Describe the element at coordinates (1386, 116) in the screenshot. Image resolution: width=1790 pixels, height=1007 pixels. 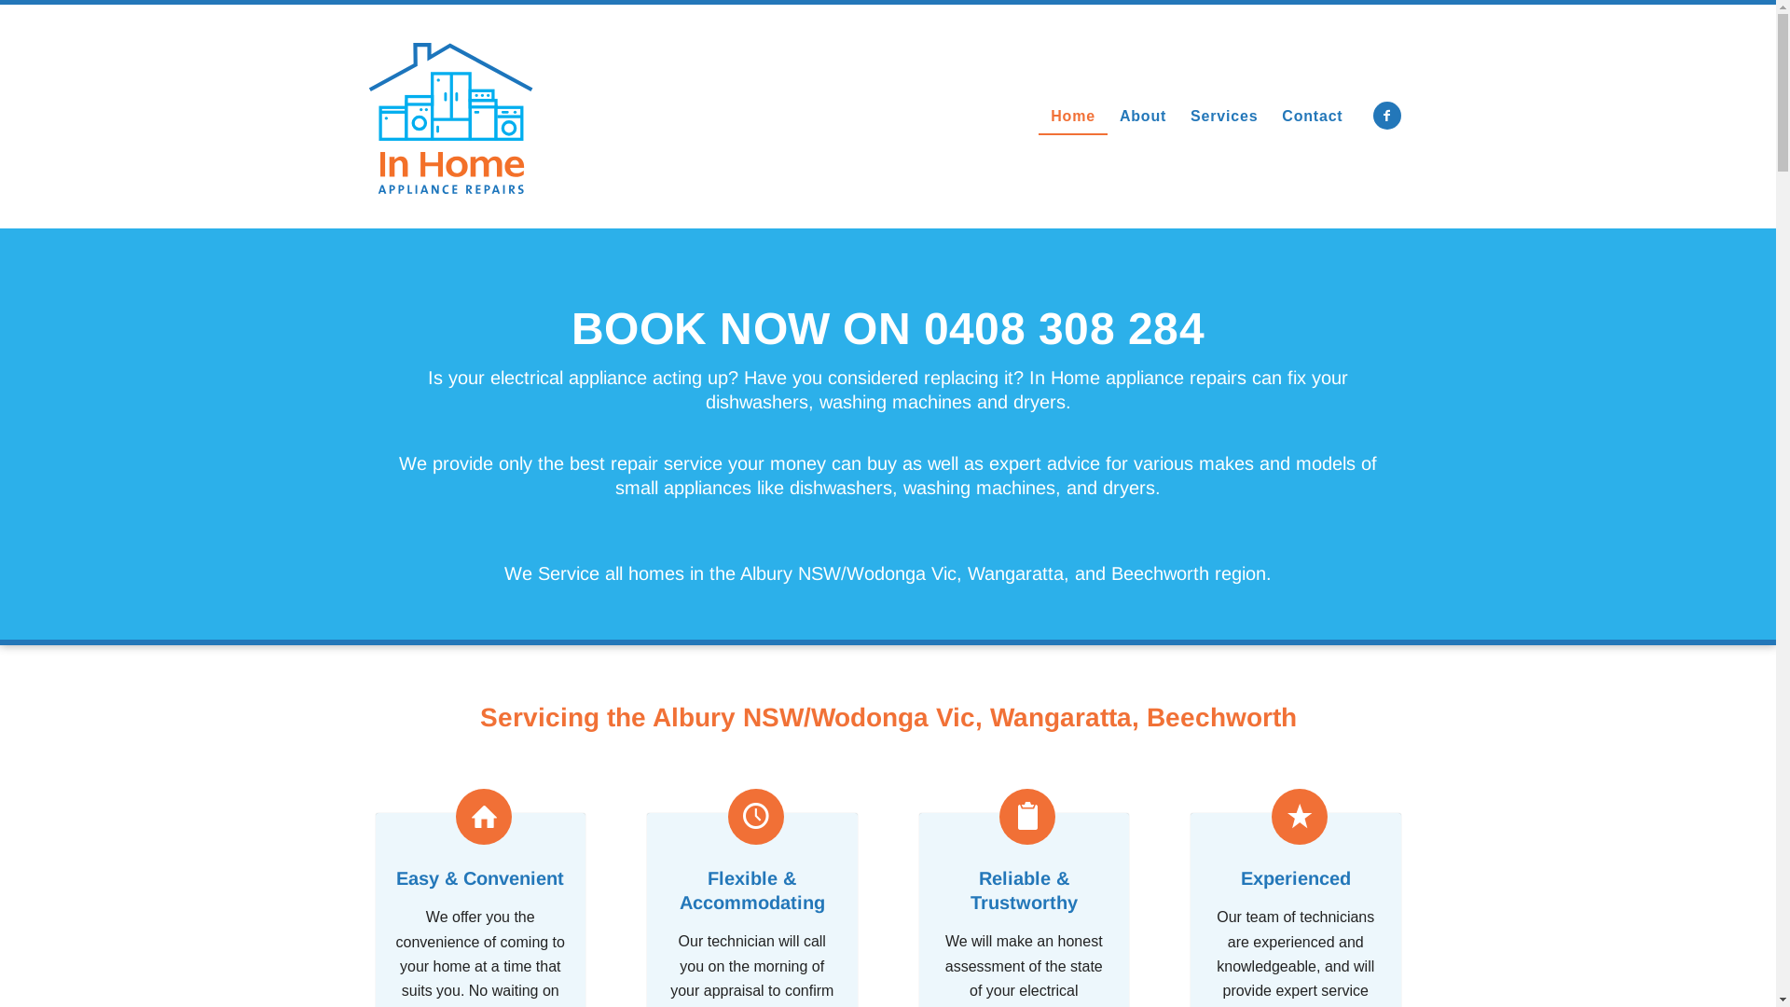
I see `Facebook` at that location.